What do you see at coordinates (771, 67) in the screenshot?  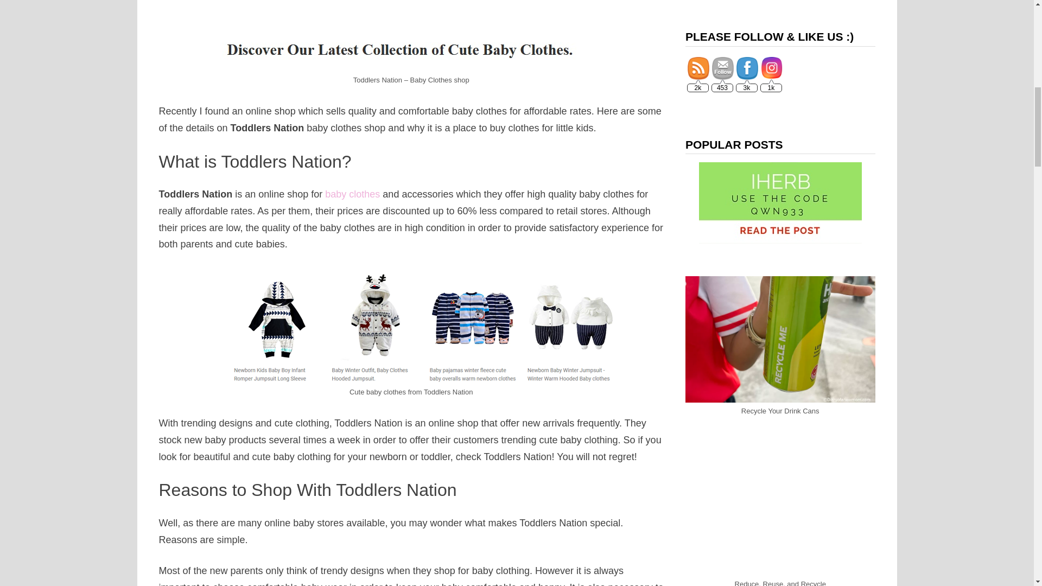 I see `Instagram` at bounding box center [771, 67].